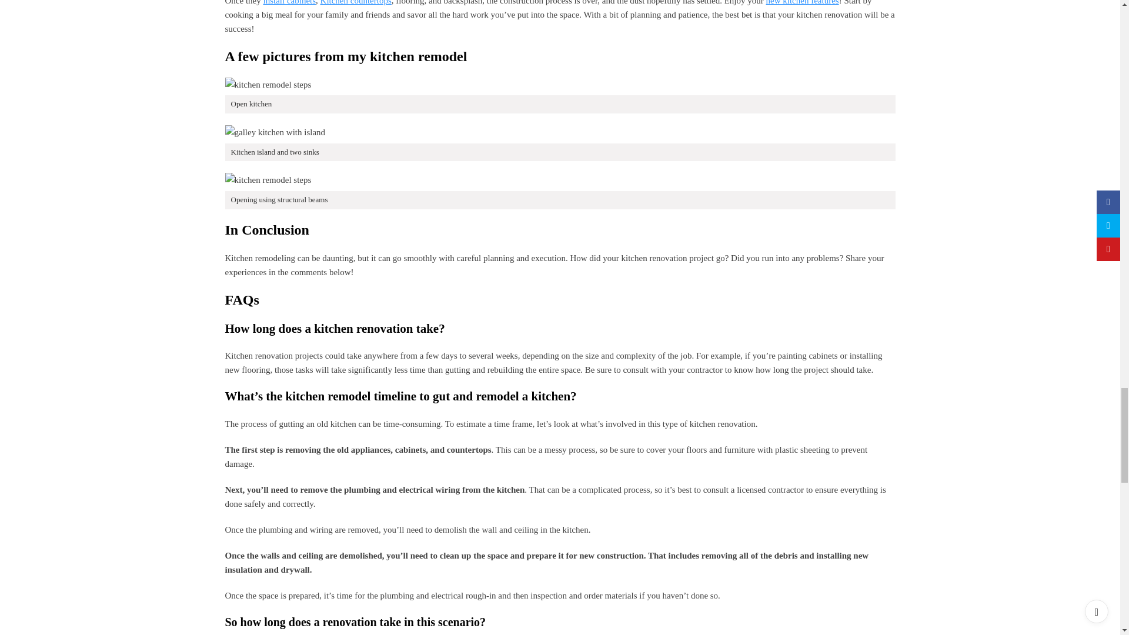 The image size is (1129, 635). Describe the element at coordinates (289, 2) in the screenshot. I see `install cabinets` at that location.